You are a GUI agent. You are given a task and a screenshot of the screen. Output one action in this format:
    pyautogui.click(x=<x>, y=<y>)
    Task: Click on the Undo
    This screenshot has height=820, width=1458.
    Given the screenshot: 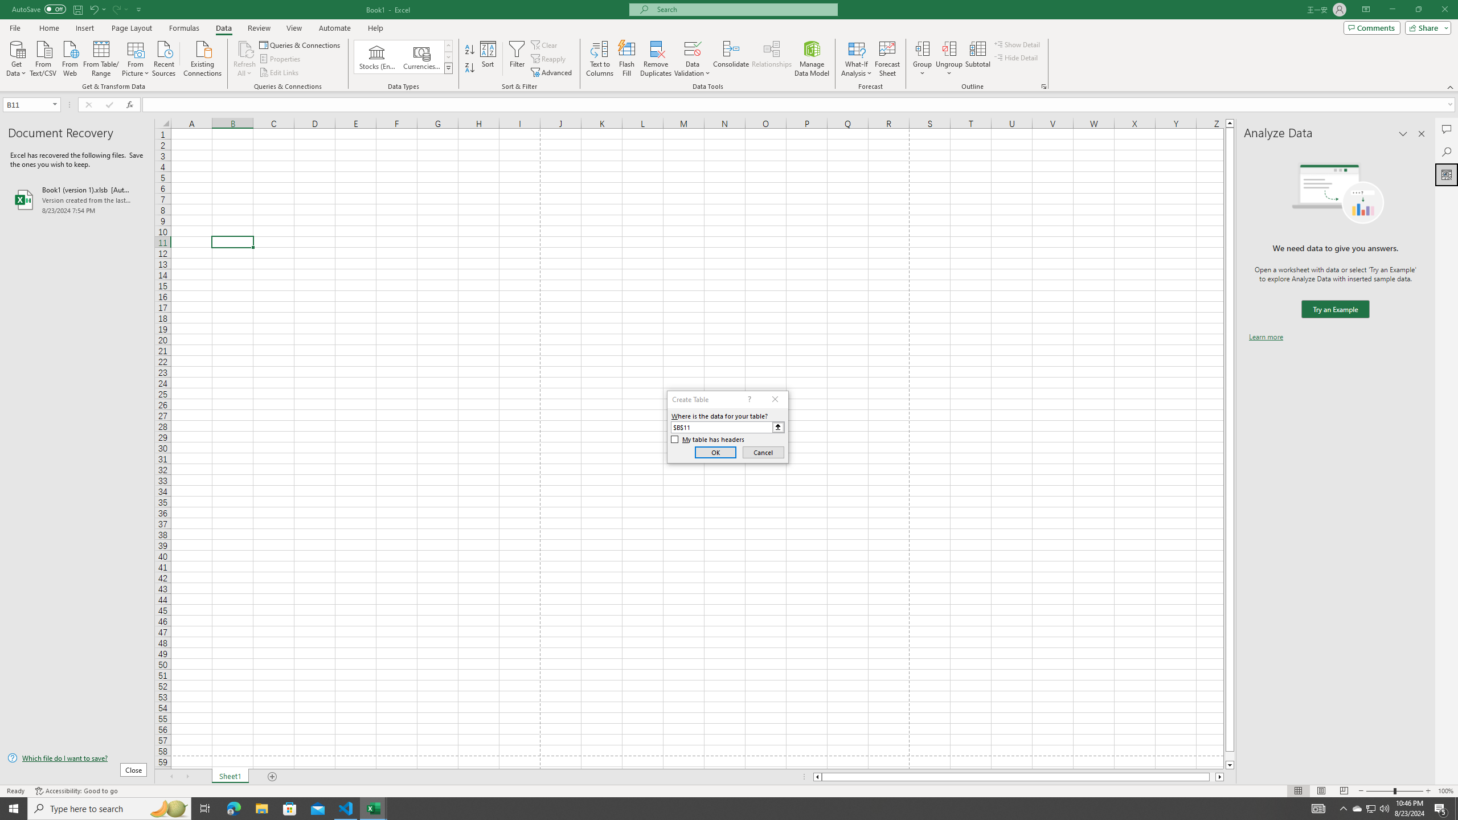 What is the action you would take?
    pyautogui.click(x=97, y=9)
    